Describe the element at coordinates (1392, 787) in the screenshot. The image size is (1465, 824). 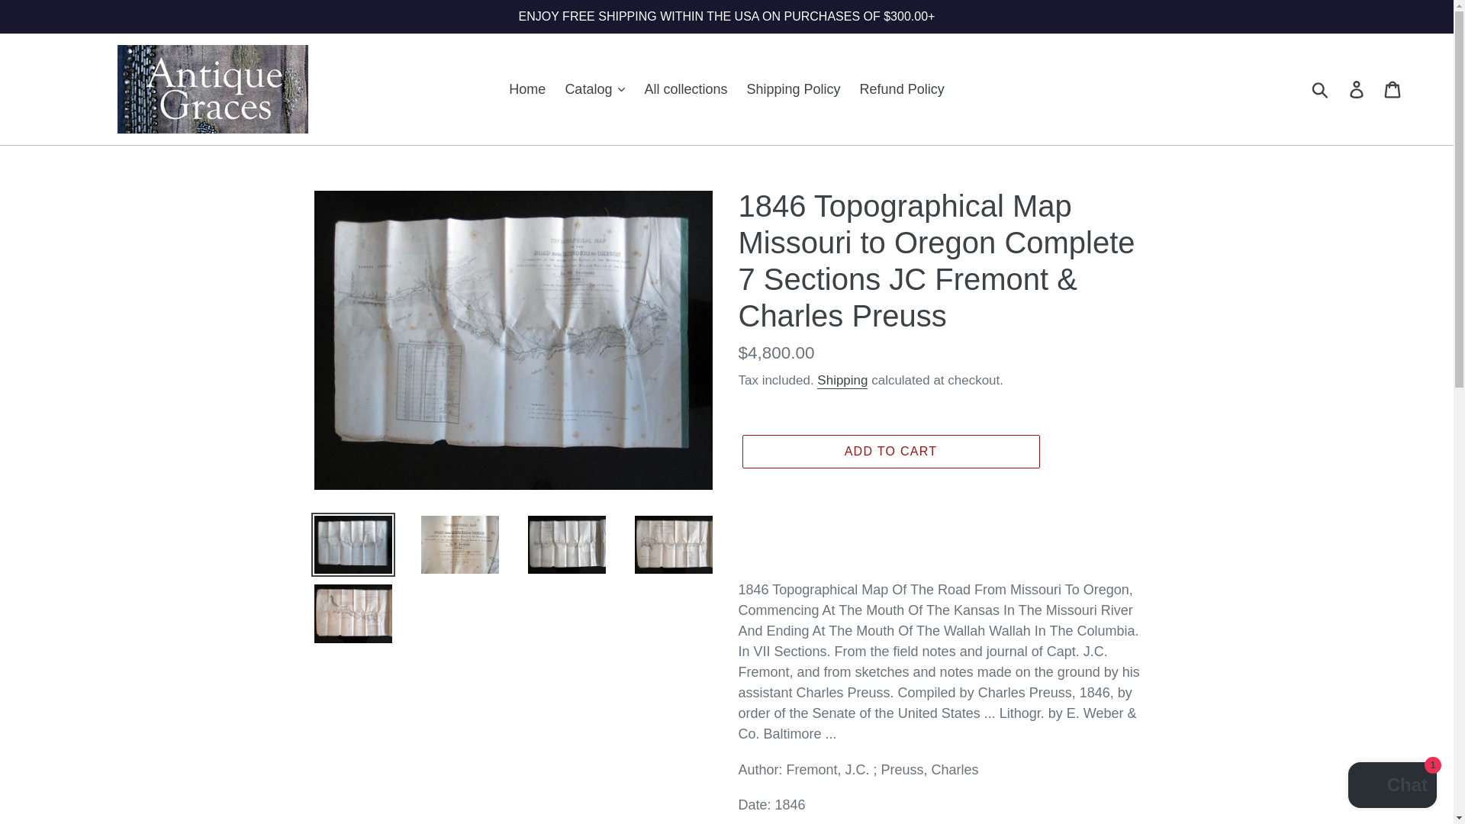
I see `Shopify online store chat` at that location.